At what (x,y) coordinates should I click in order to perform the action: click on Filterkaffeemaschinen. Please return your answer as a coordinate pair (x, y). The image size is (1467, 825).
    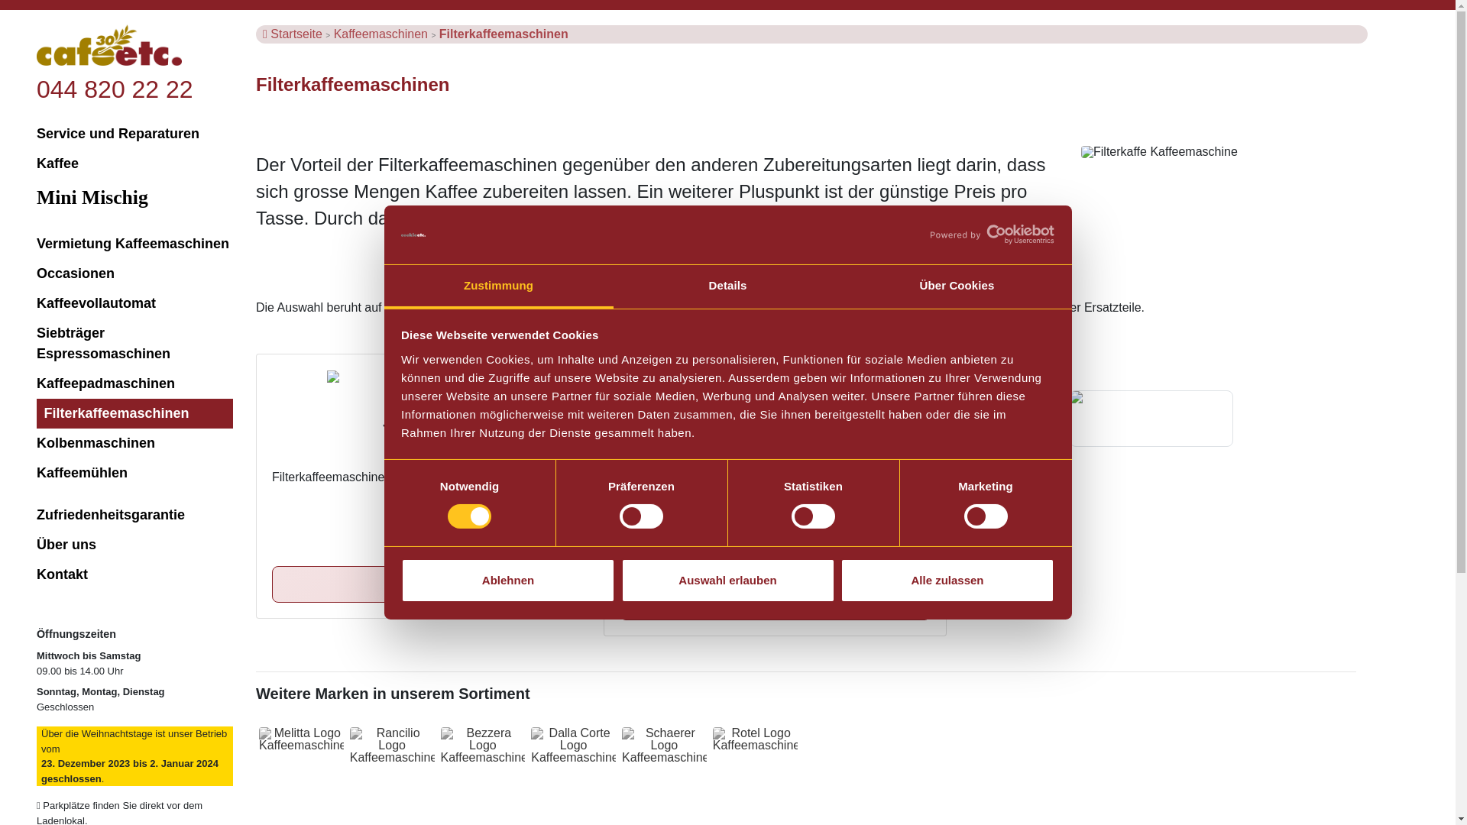
    Looking at the image, I should click on (134, 414).